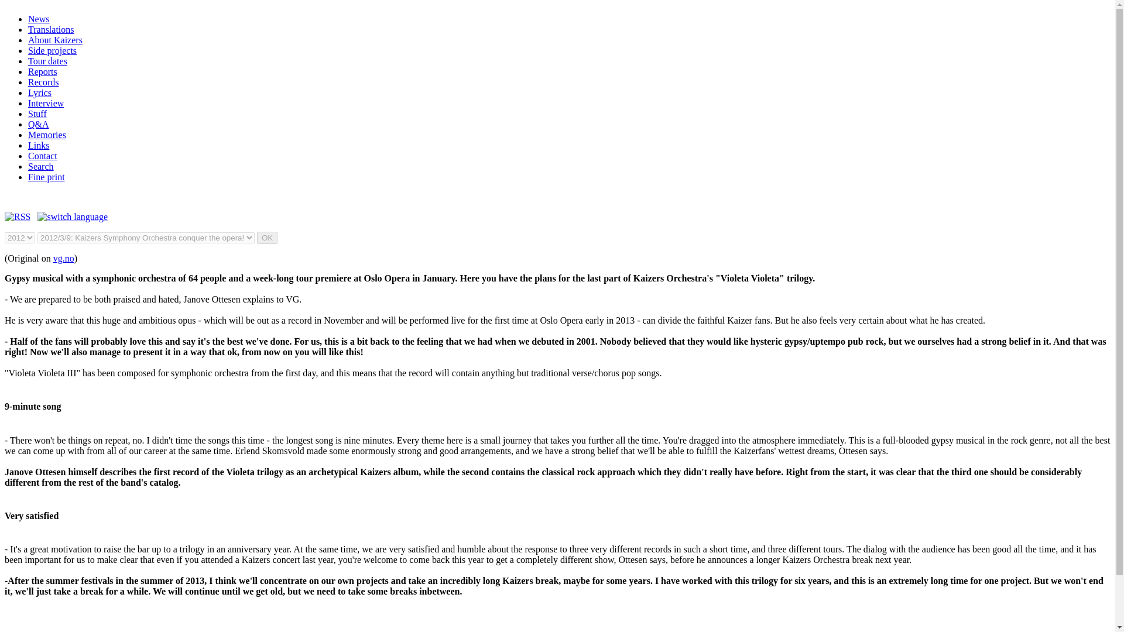 The height and width of the screenshot is (632, 1124). Describe the element at coordinates (47, 135) in the screenshot. I see `Memories` at that location.